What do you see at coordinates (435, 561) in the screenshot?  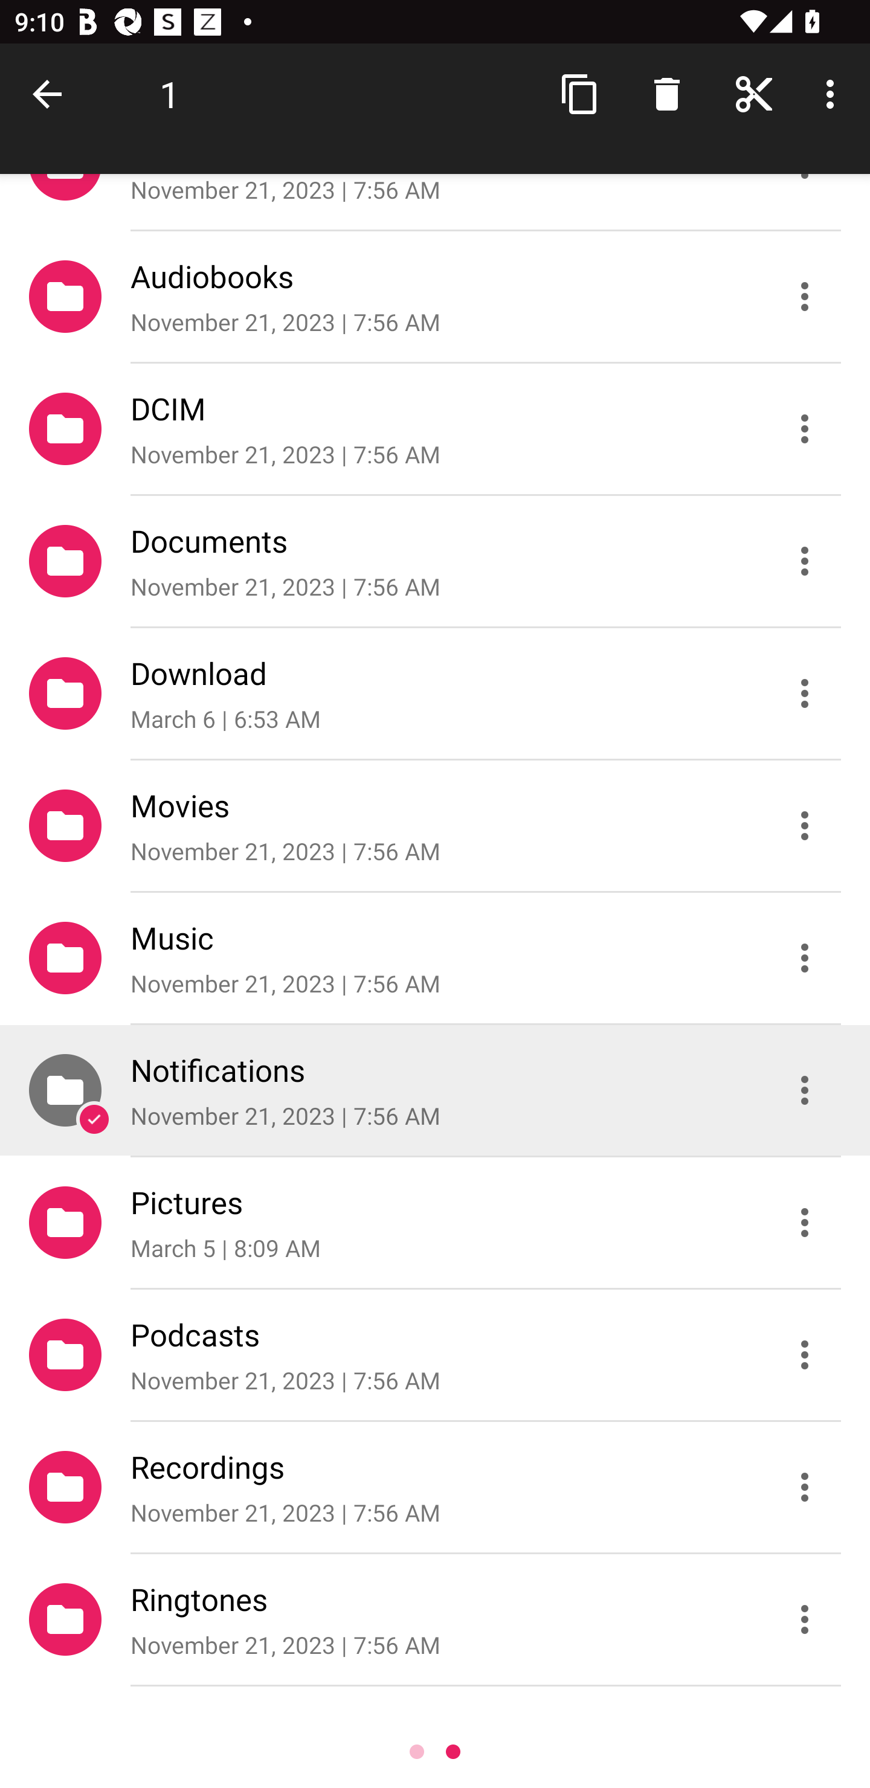 I see `Documents November 21, 2023 | 7:56 AM` at bounding box center [435, 561].